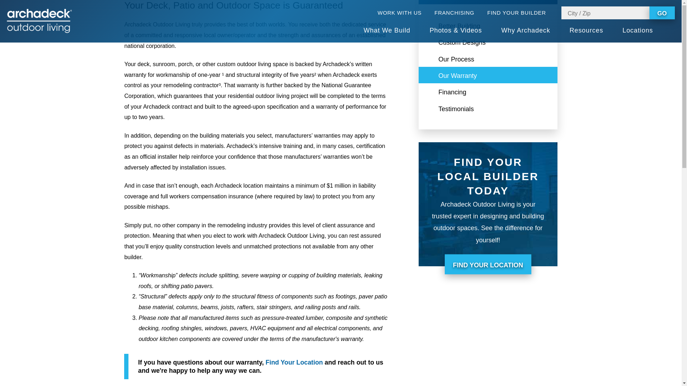 This screenshot has width=687, height=386. Describe the element at coordinates (521, 13) in the screenshot. I see `FIND YOUR BUILDER` at that location.